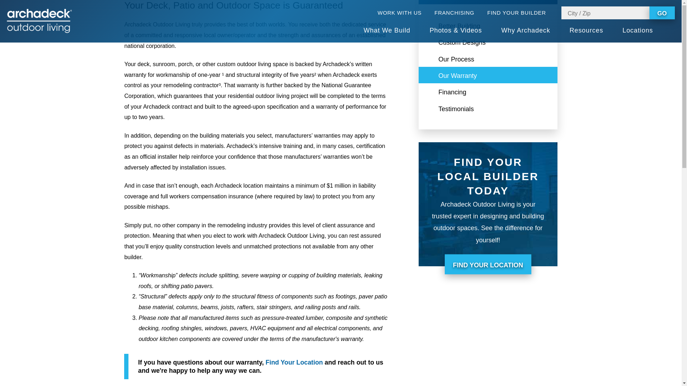 This screenshot has width=687, height=386. Describe the element at coordinates (521, 13) in the screenshot. I see `FIND YOUR BUILDER` at that location.